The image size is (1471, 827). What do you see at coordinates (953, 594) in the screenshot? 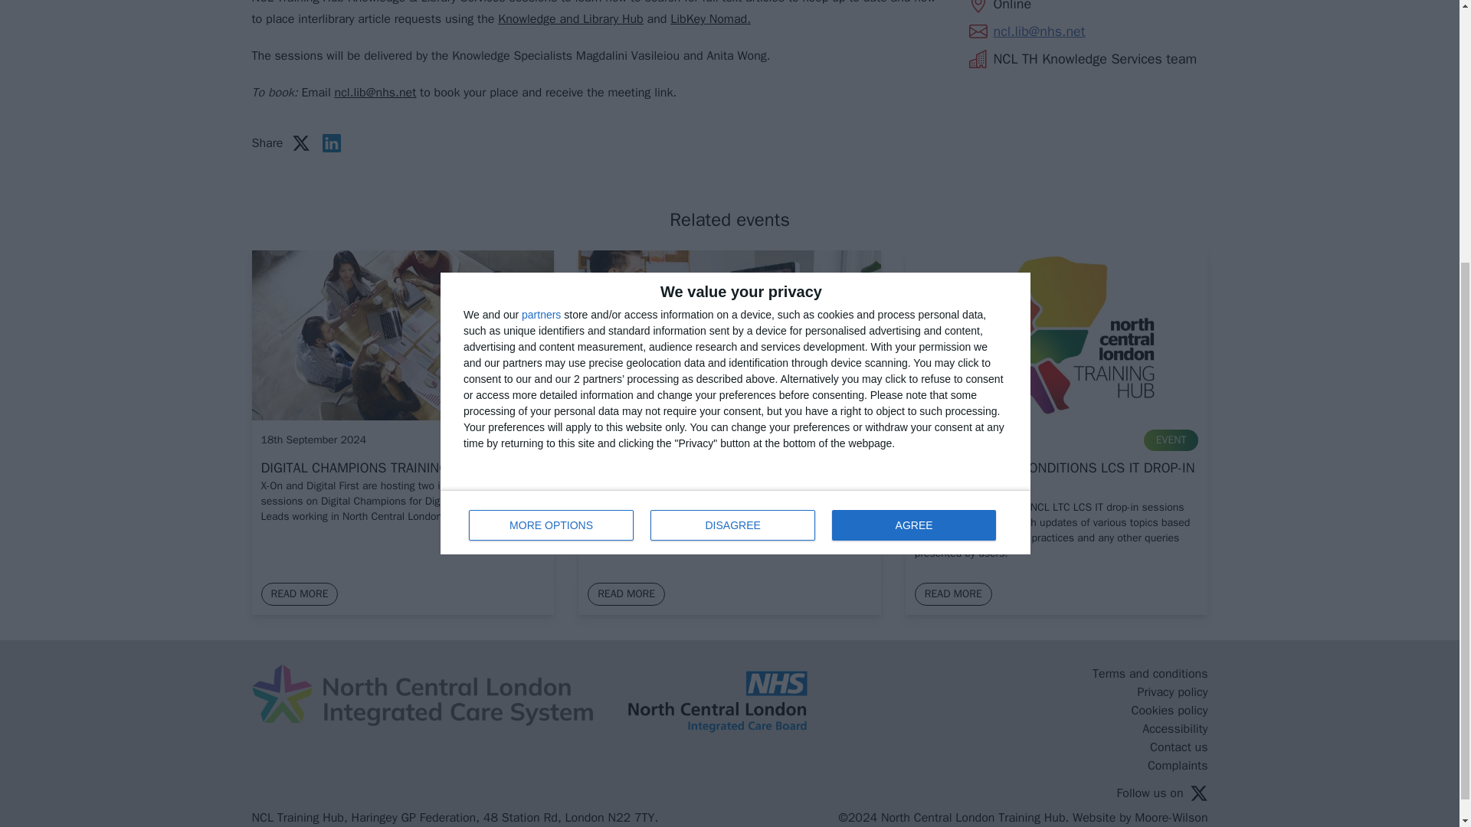
I see `Terms and conditions` at bounding box center [953, 594].